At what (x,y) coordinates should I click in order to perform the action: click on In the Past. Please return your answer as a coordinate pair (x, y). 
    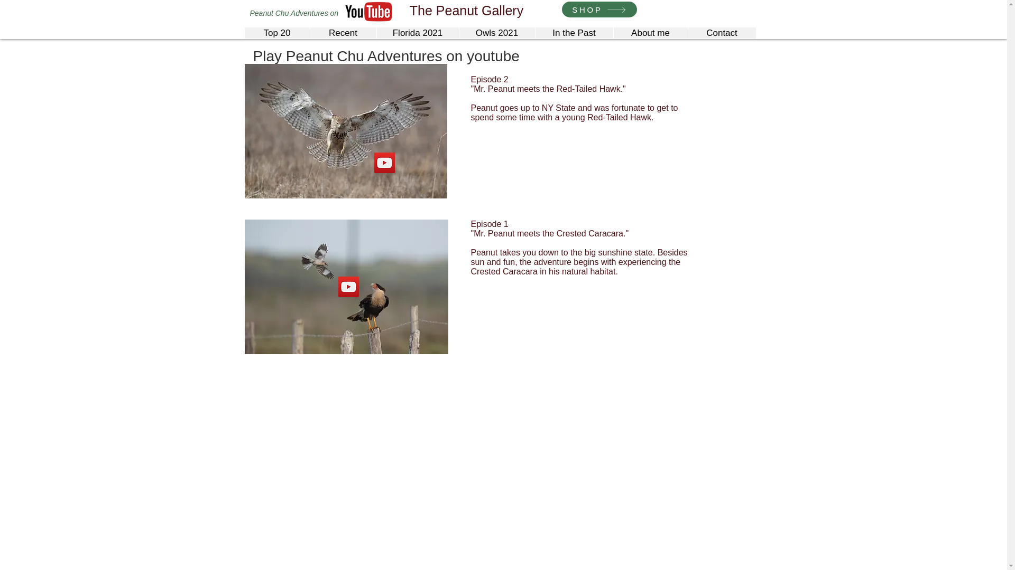
    Looking at the image, I should click on (574, 33).